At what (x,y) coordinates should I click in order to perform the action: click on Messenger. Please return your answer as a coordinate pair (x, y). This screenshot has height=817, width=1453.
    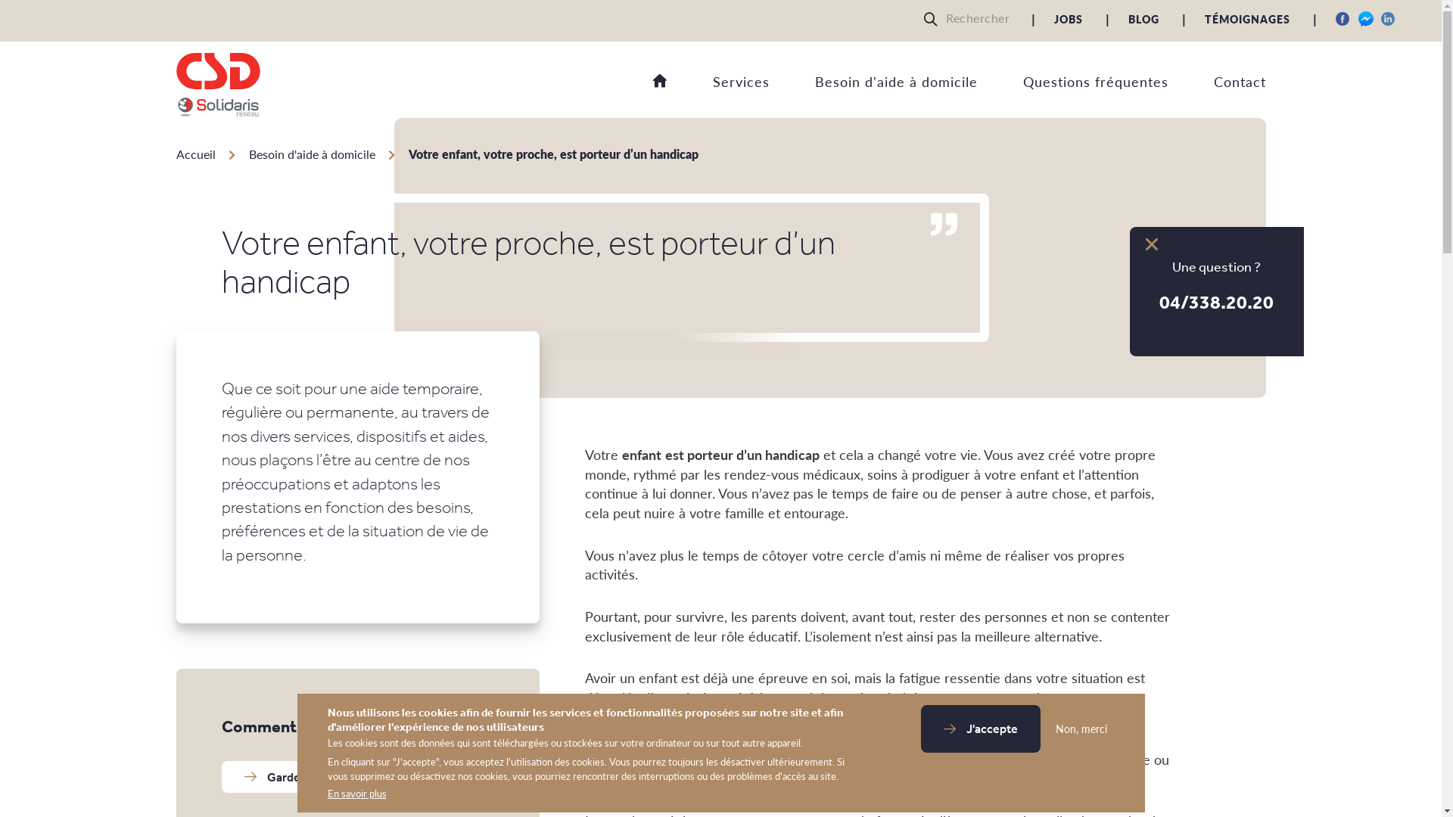
    Looking at the image, I should click on (1366, 19).